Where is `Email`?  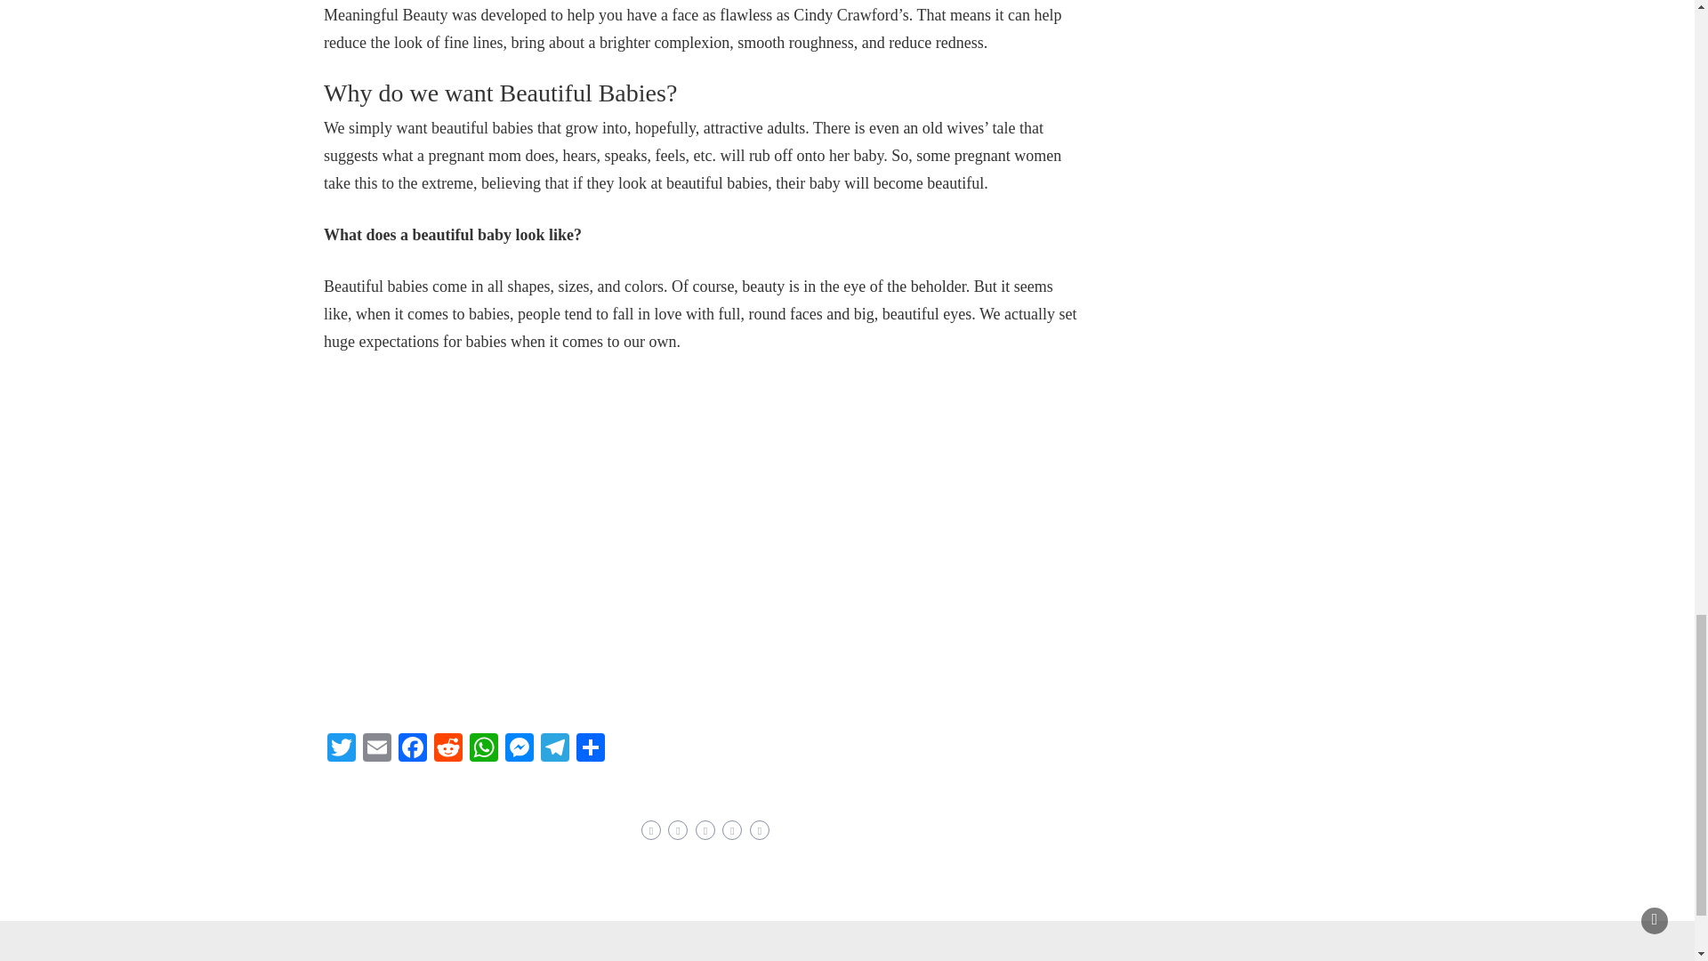
Email is located at coordinates (376, 749).